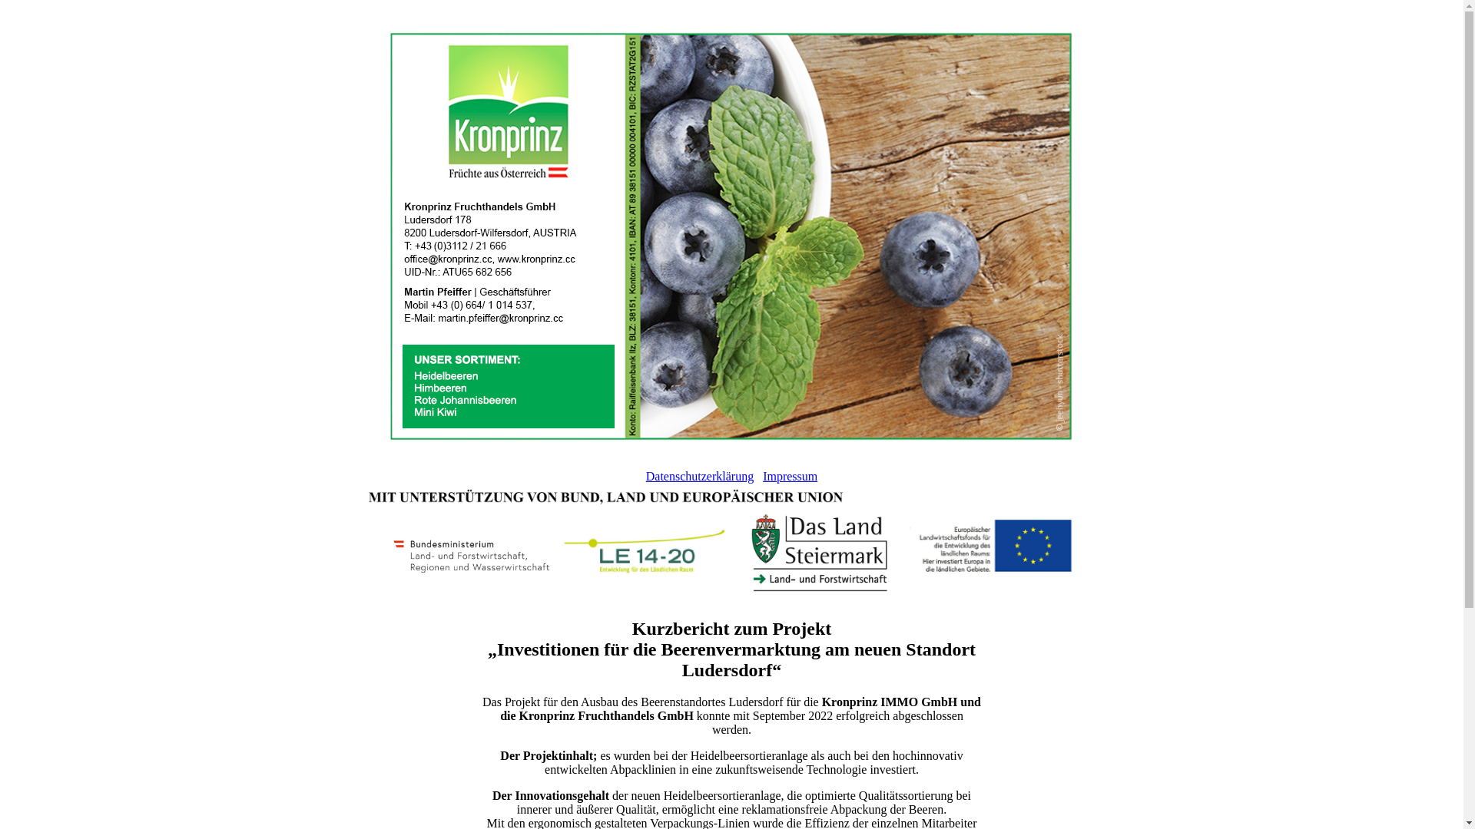 The height and width of the screenshot is (829, 1475). I want to click on Impressum, so click(790, 476).